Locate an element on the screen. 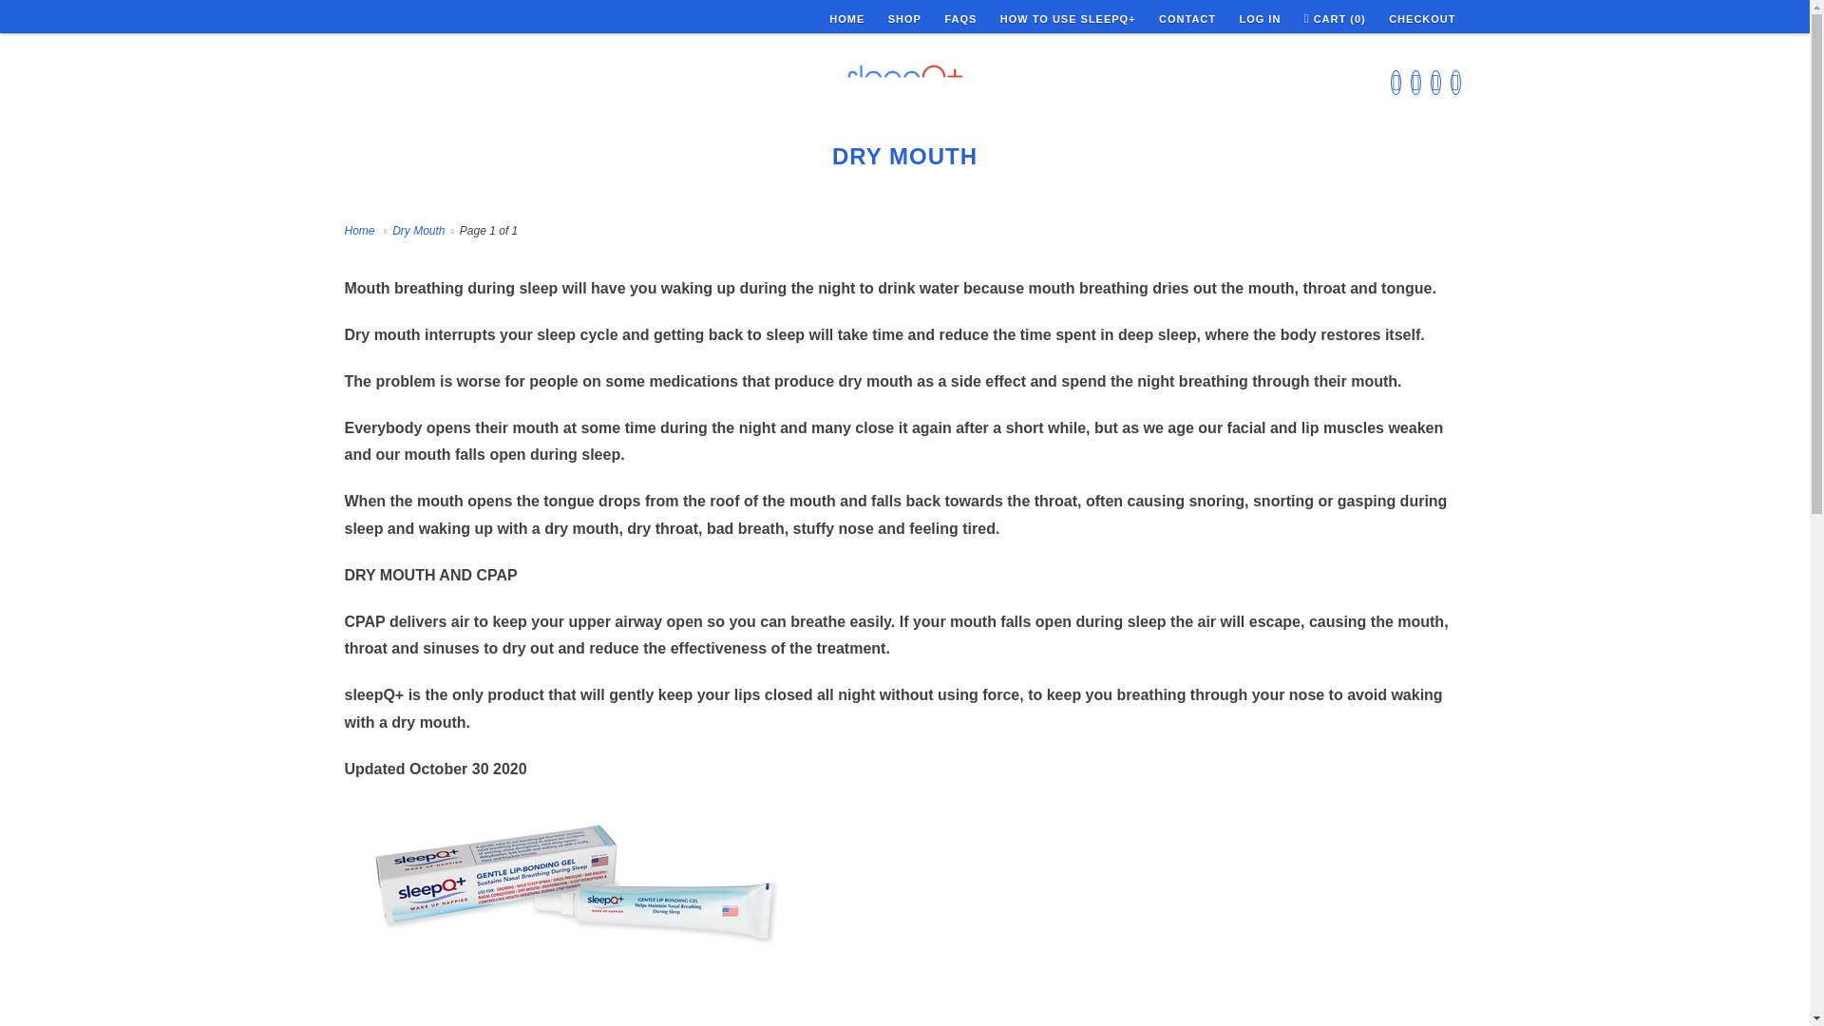 The height and width of the screenshot is (1026, 1824). CHECKOUT is located at coordinates (1421, 19).